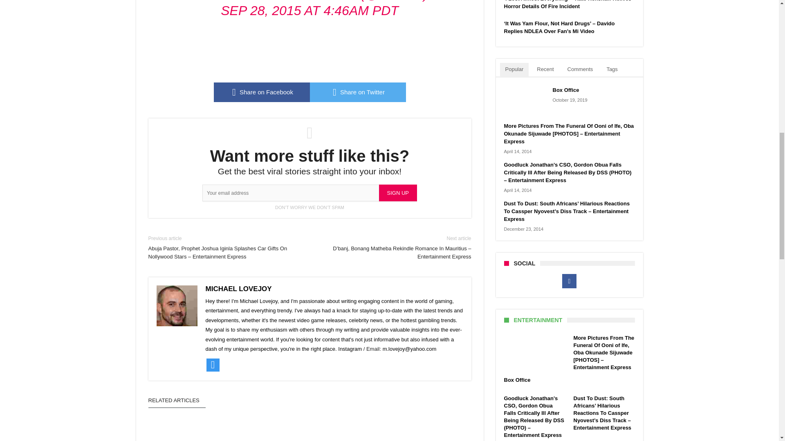 This screenshot has height=441, width=785. What do you see at coordinates (261, 92) in the screenshot?
I see `facebook` at bounding box center [261, 92].